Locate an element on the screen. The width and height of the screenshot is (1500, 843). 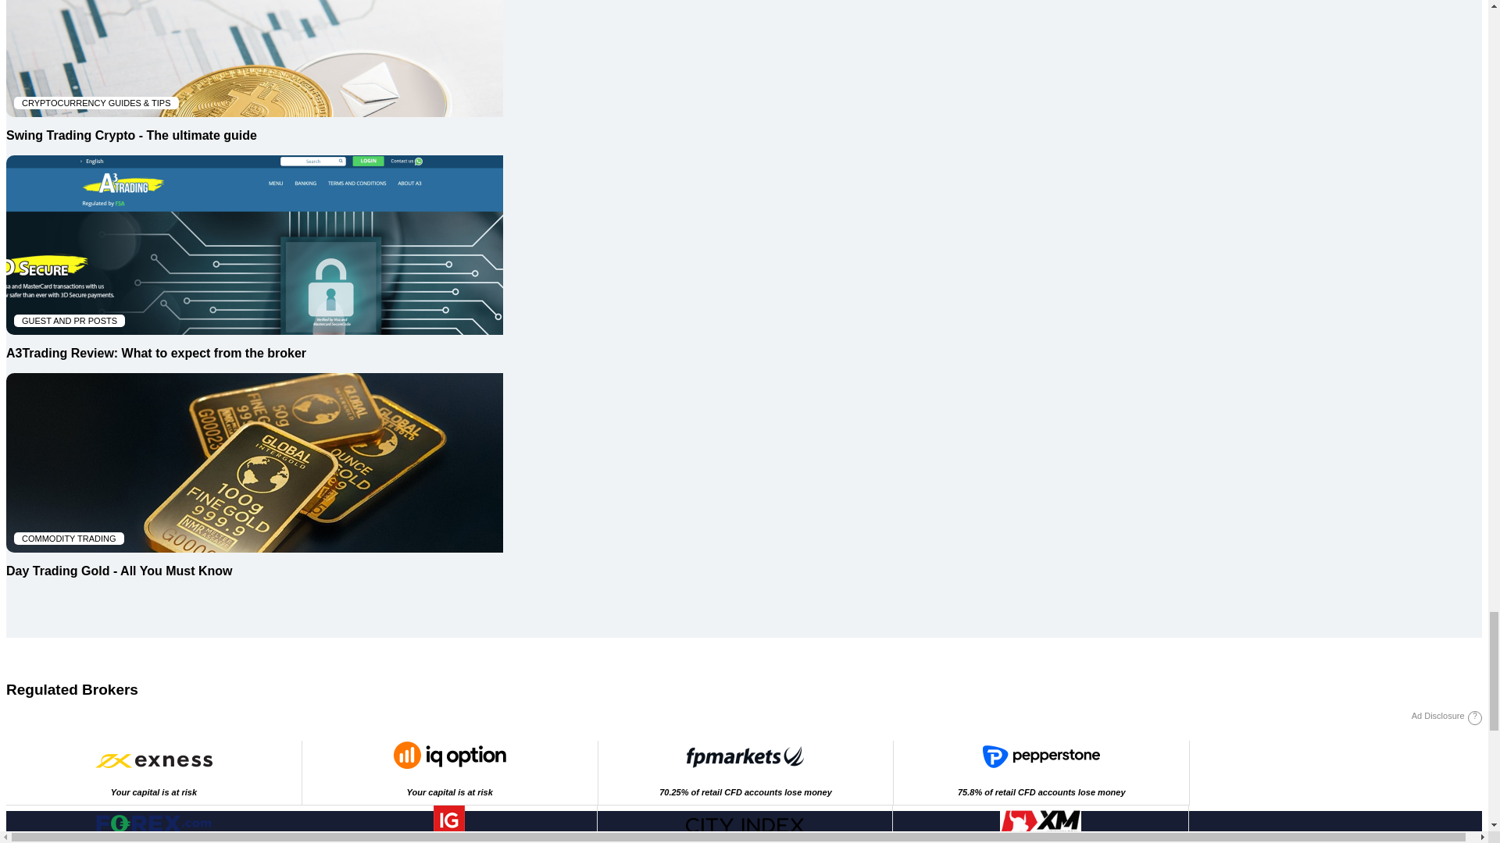
Day Trading Gold - All You Must Know is located at coordinates (254, 484).